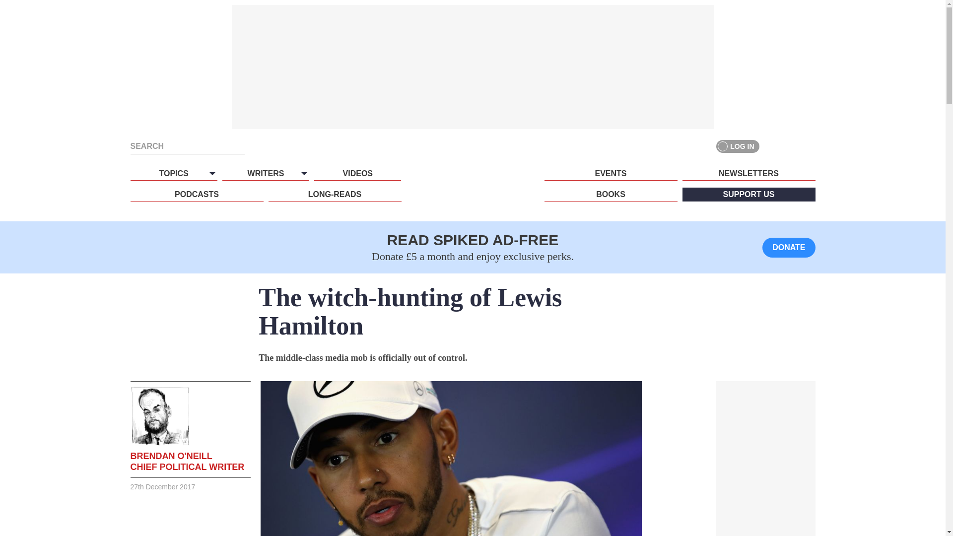 The width and height of the screenshot is (953, 536). What do you see at coordinates (473, 192) in the screenshot?
I see `spiked - humanity is underrated` at bounding box center [473, 192].